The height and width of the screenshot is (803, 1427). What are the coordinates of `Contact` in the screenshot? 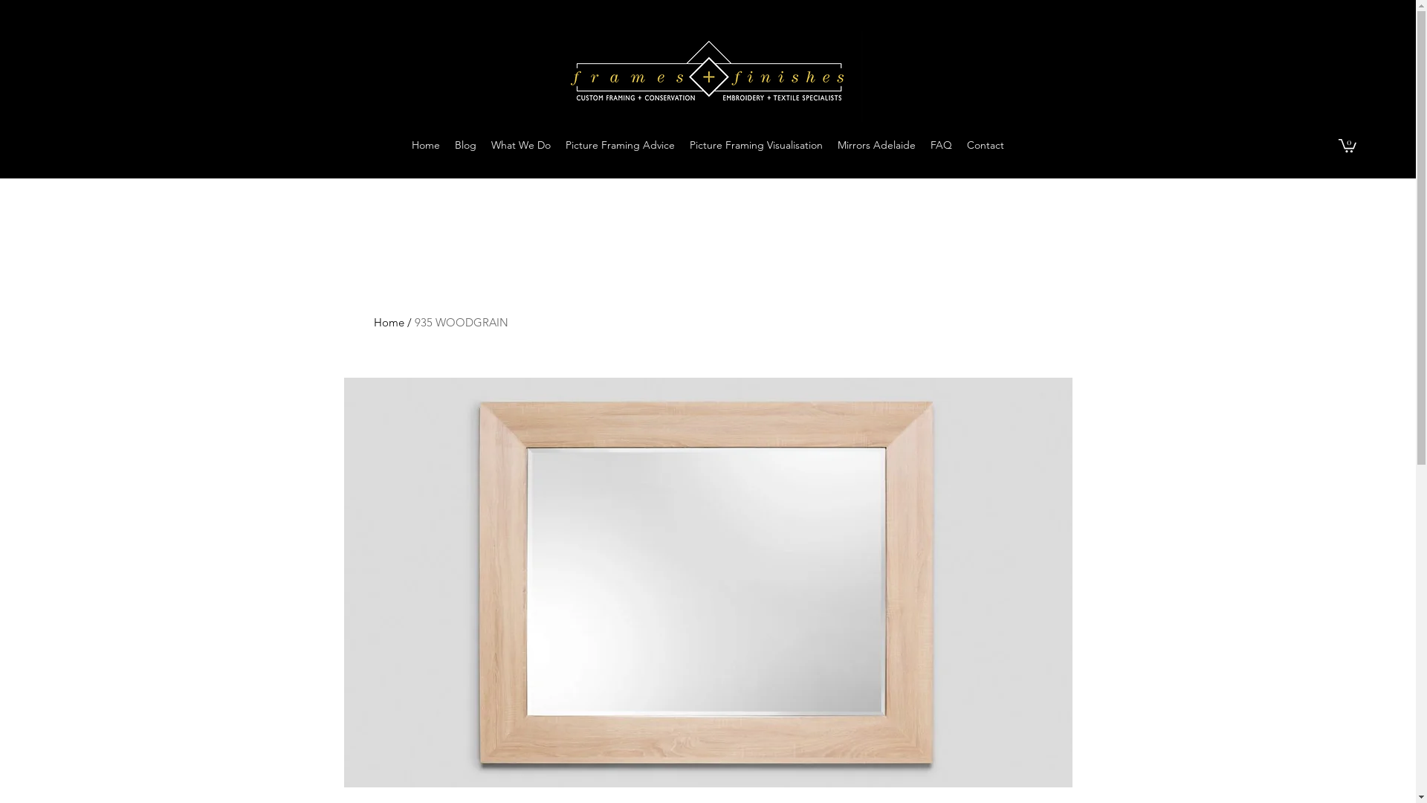 It's located at (986, 145).